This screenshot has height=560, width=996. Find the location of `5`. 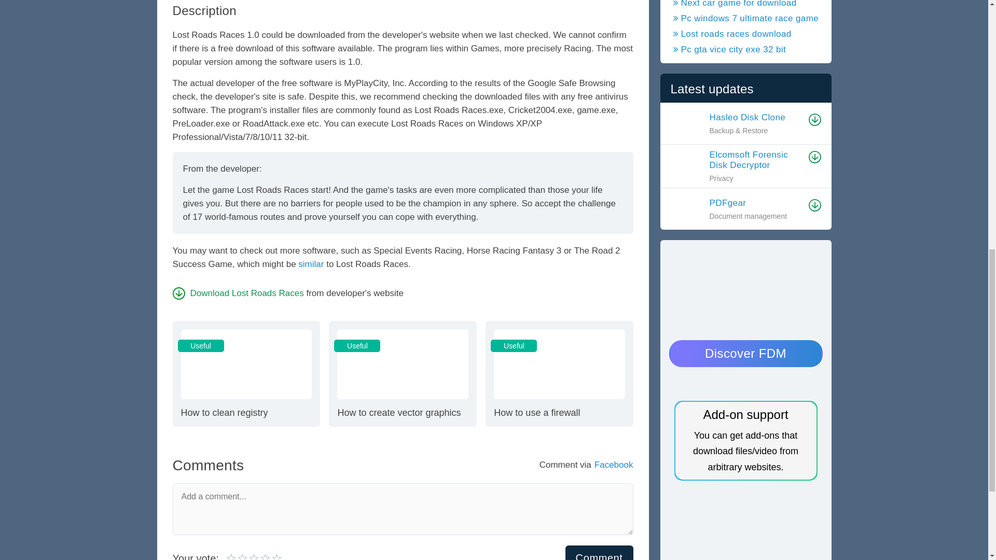

5 is located at coordinates (238, 557).